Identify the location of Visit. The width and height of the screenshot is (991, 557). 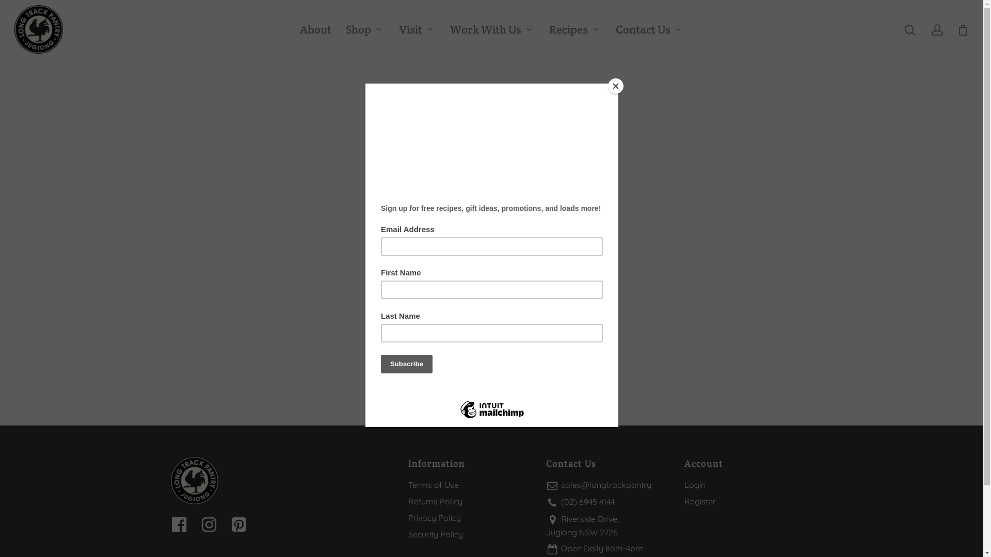
(417, 30).